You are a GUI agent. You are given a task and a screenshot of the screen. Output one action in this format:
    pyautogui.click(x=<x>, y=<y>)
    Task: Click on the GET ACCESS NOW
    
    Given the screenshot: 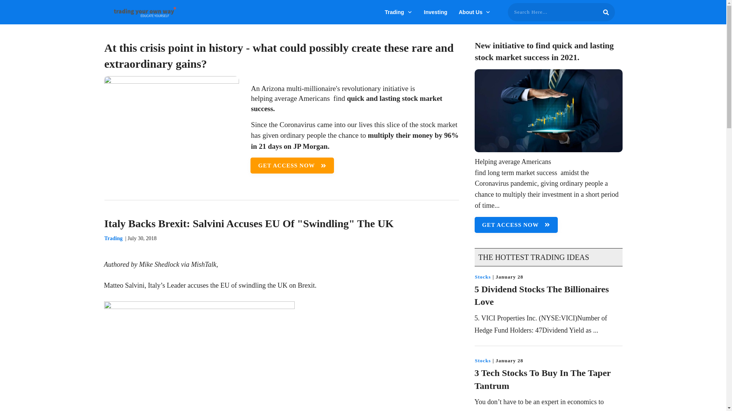 What is the action you would take?
    pyautogui.click(x=516, y=225)
    